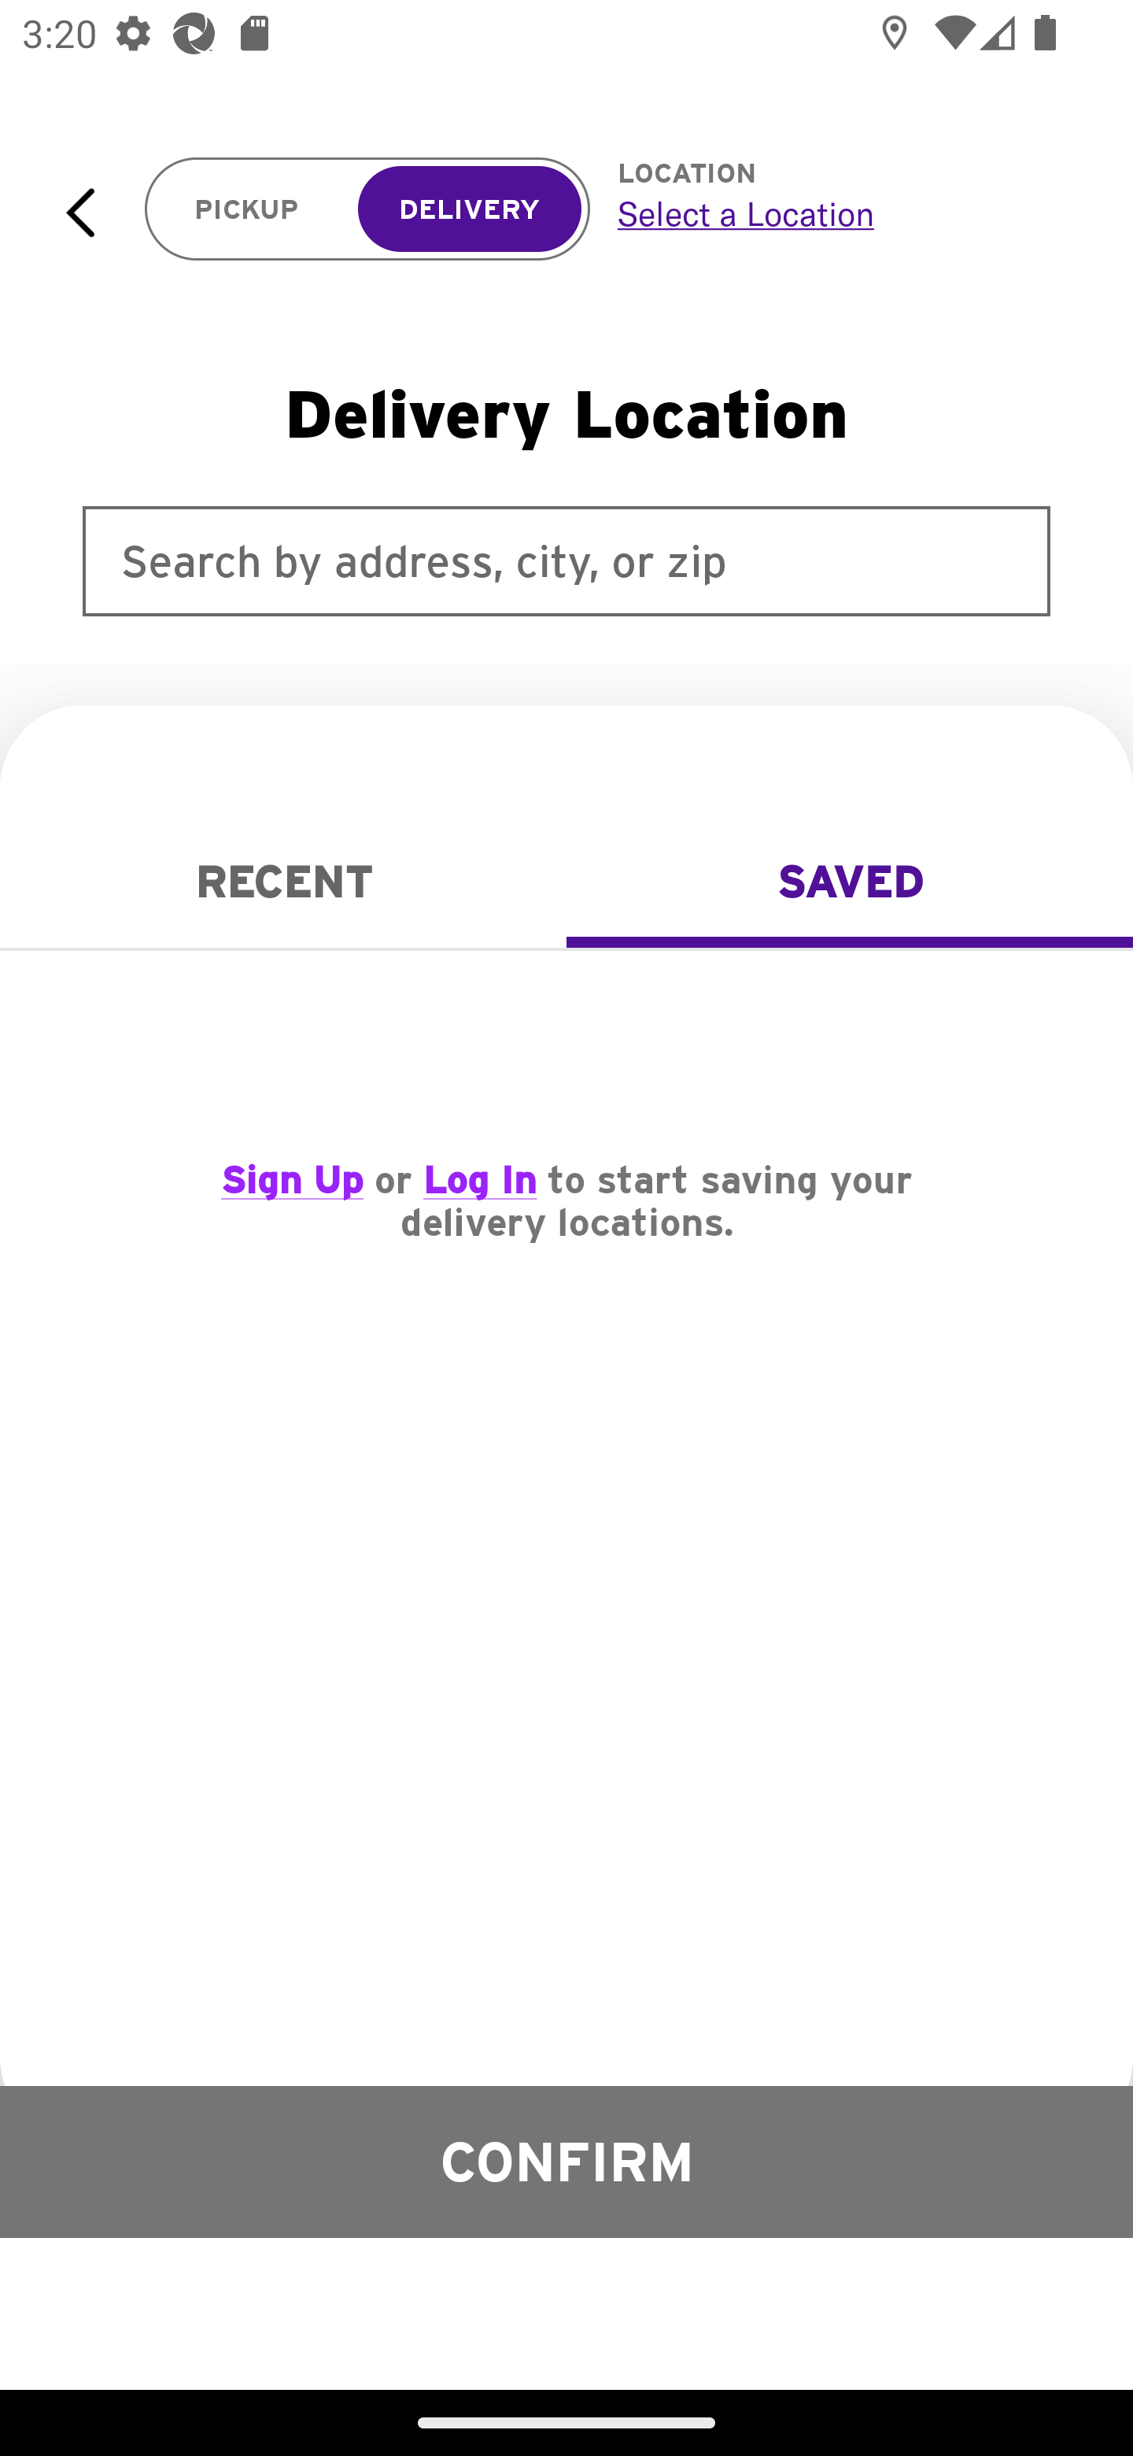 Image resolution: width=1133 pixels, height=2456 pixels. What do you see at coordinates (840, 213) in the screenshot?
I see `Select a Location` at bounding box center [840, 213].